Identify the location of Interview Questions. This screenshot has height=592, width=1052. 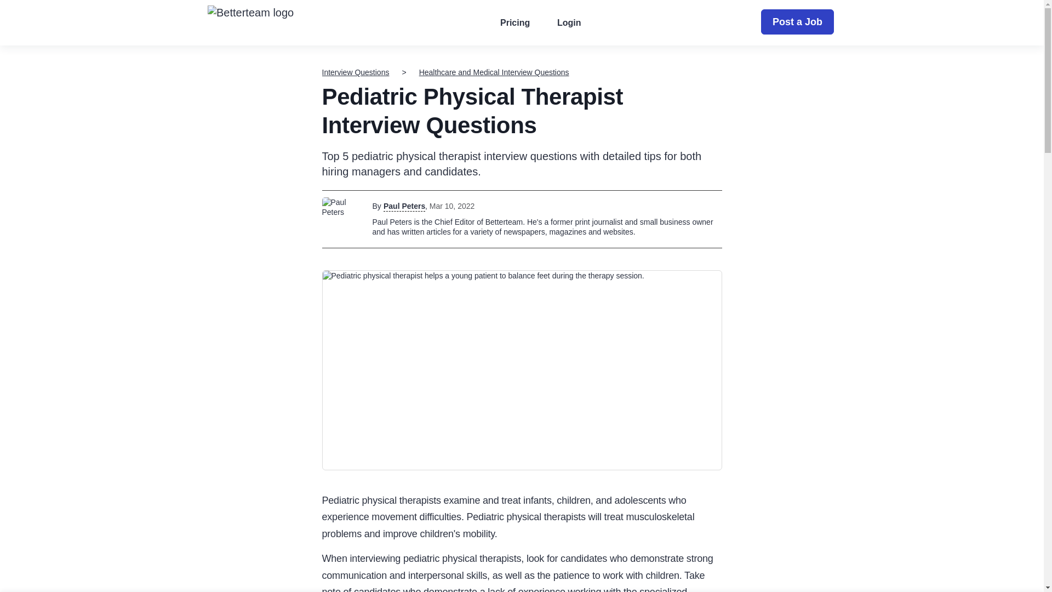
(355, 72).